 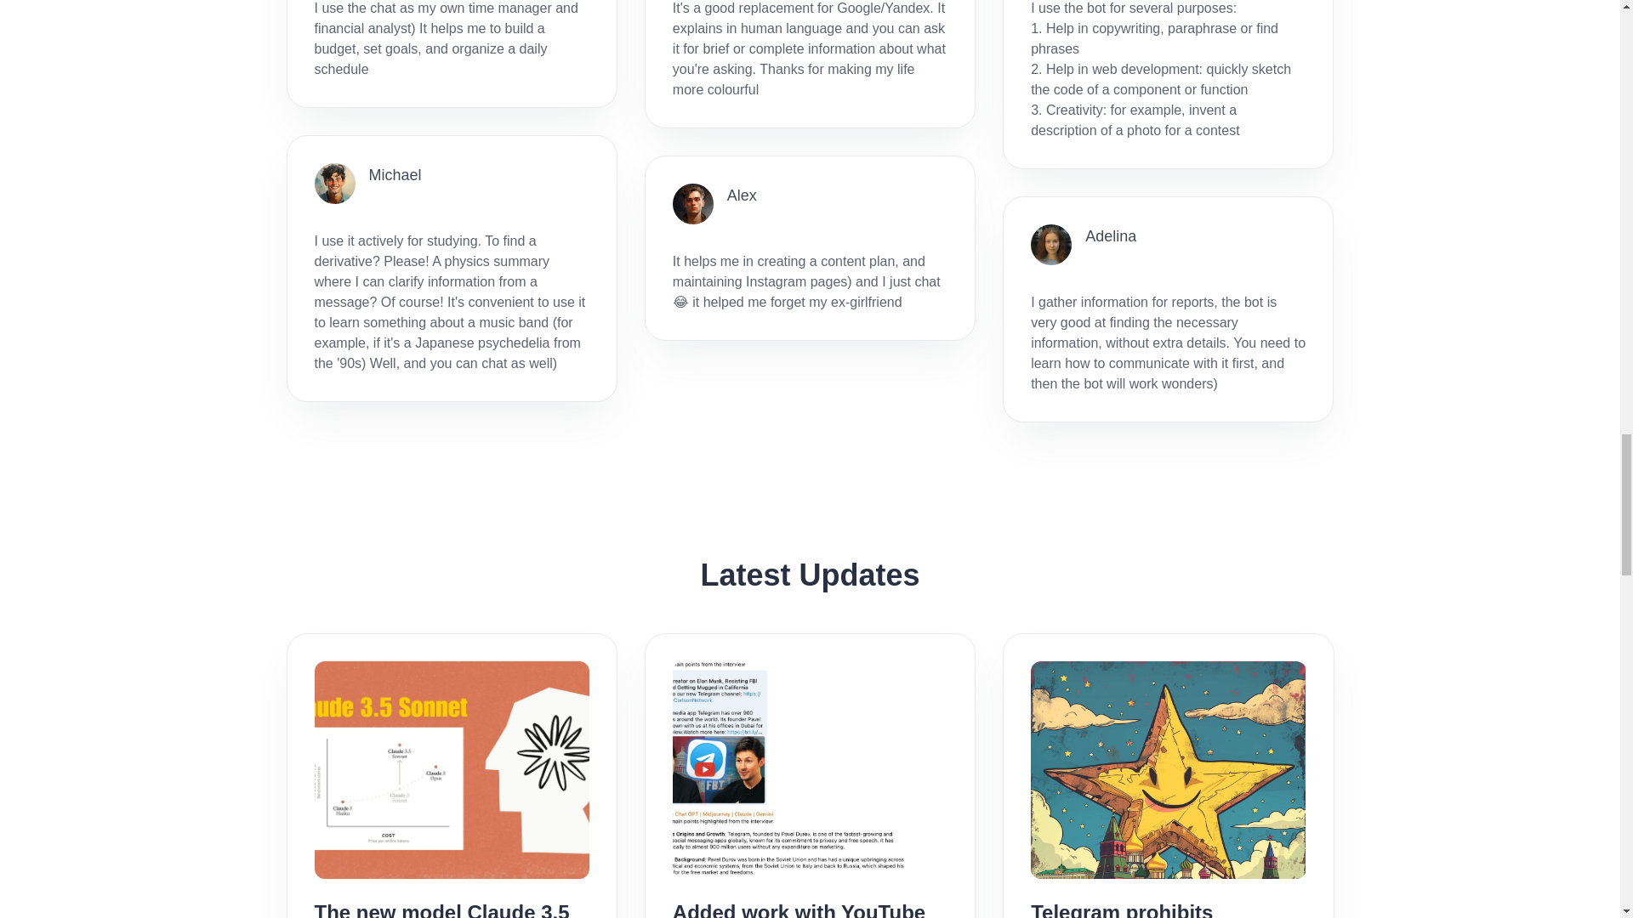 What do you see at coordinates (543, 814) in the screenshot?
I see `Website.` at bounding box center [543, 814].